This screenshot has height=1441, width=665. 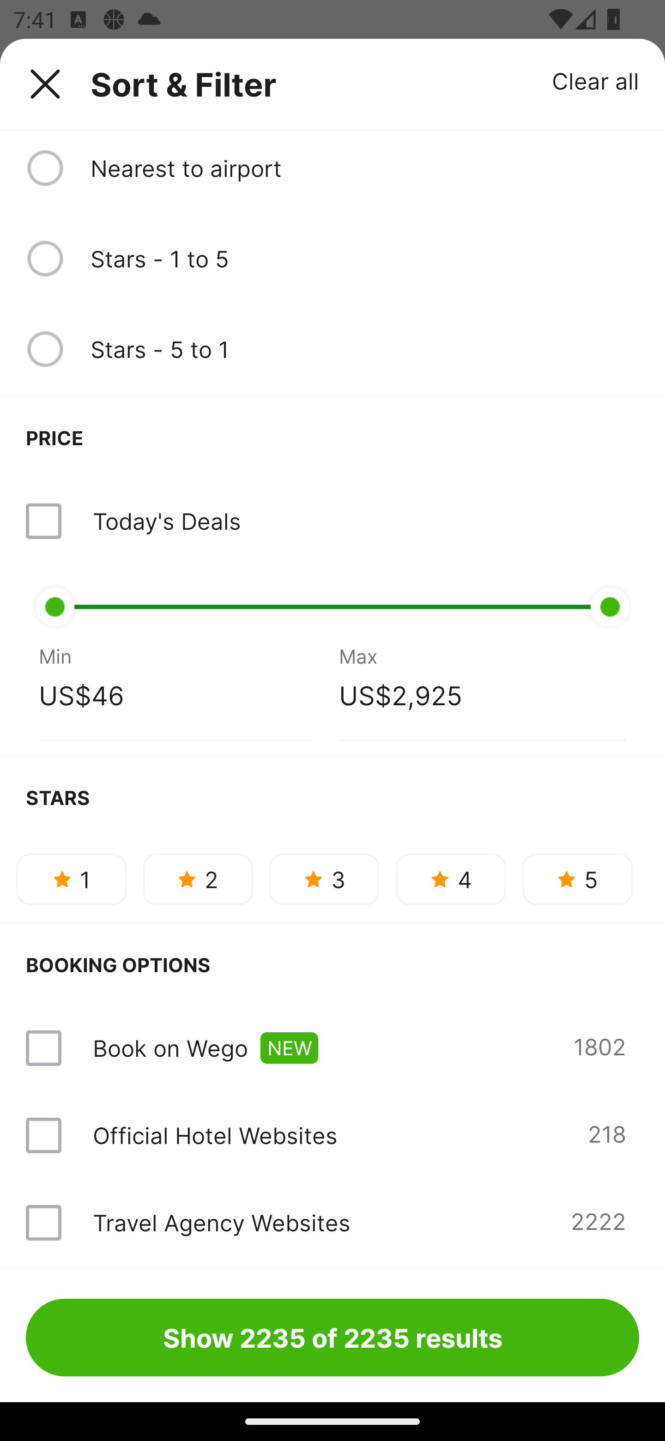 What do you see at coordinates (364, 168) in the screenshot?
I see `Nearest to airport` at bounding box center [364, 168].